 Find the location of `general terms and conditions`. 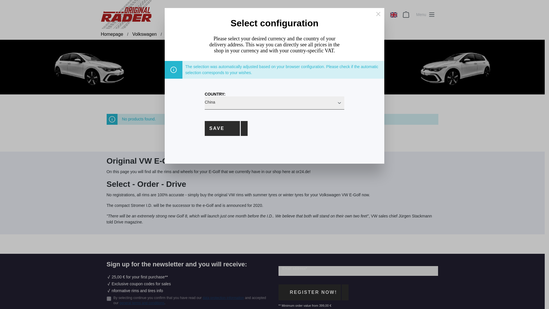

general terms and conditions is located at coordinates (142, 303).